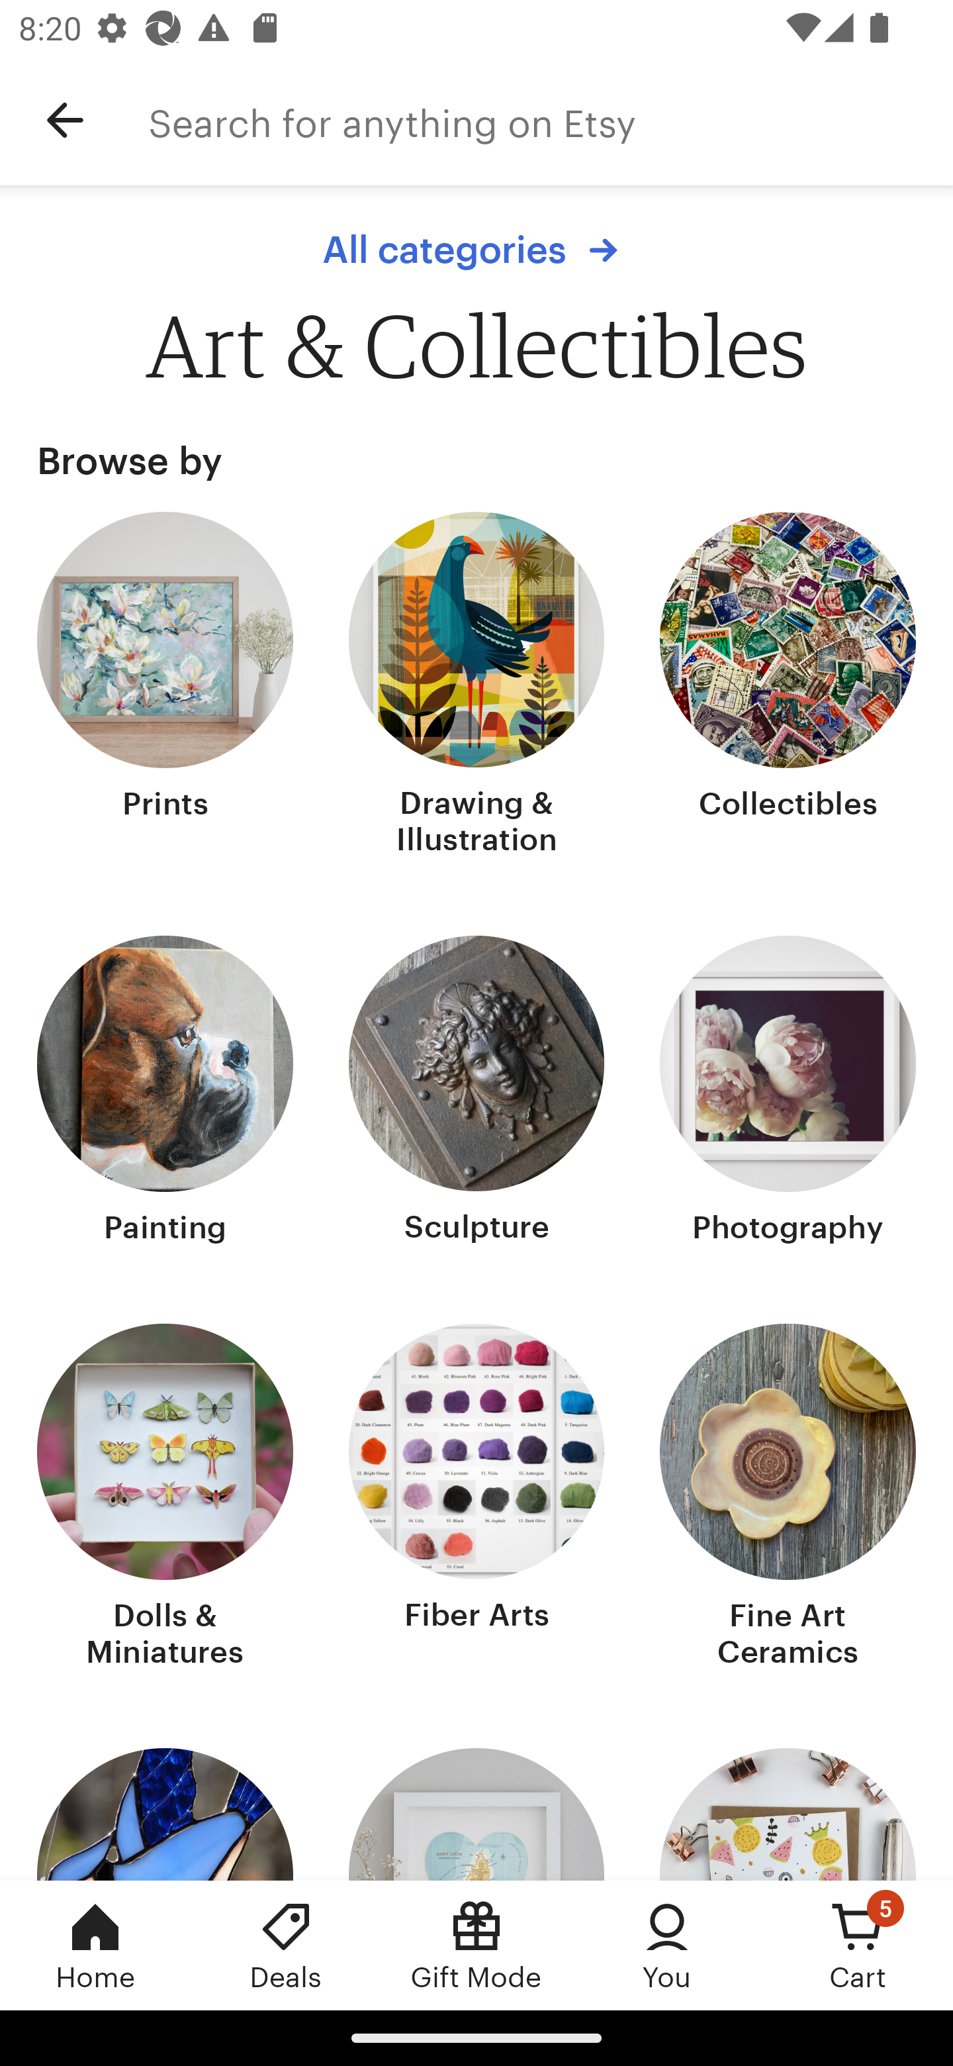  I want to click on Sculpture, so click(476, 1093).